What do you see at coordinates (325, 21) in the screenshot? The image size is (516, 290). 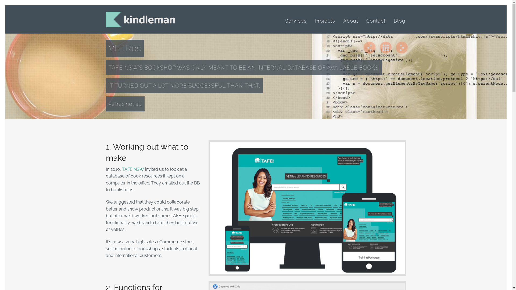 I see `Projects` at bounding box center [325, 21].